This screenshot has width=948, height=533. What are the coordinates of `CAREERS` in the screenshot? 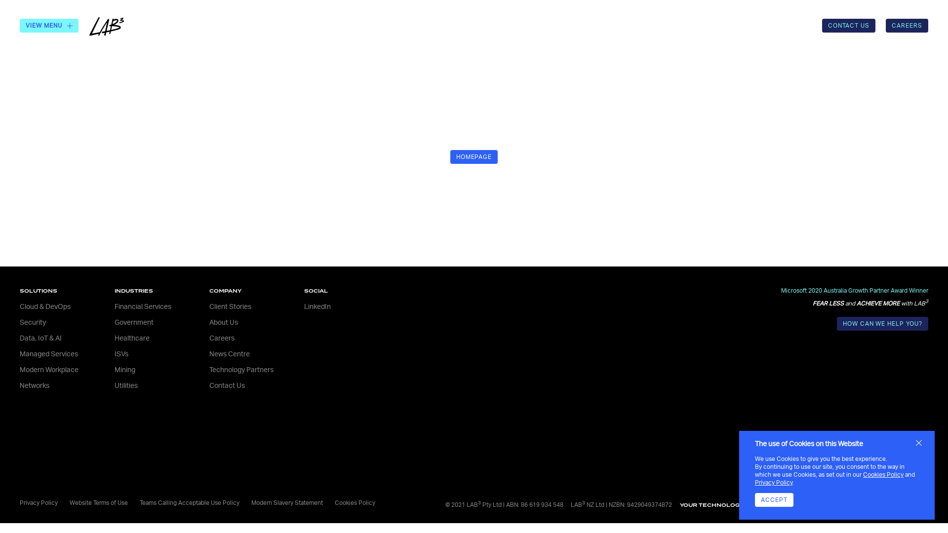 It's located at (907, 26).